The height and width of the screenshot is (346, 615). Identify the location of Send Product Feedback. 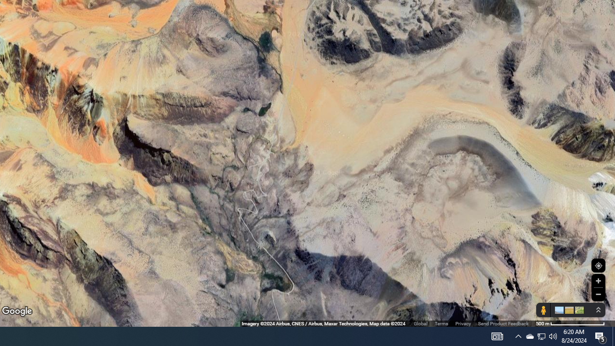
(503, 323).